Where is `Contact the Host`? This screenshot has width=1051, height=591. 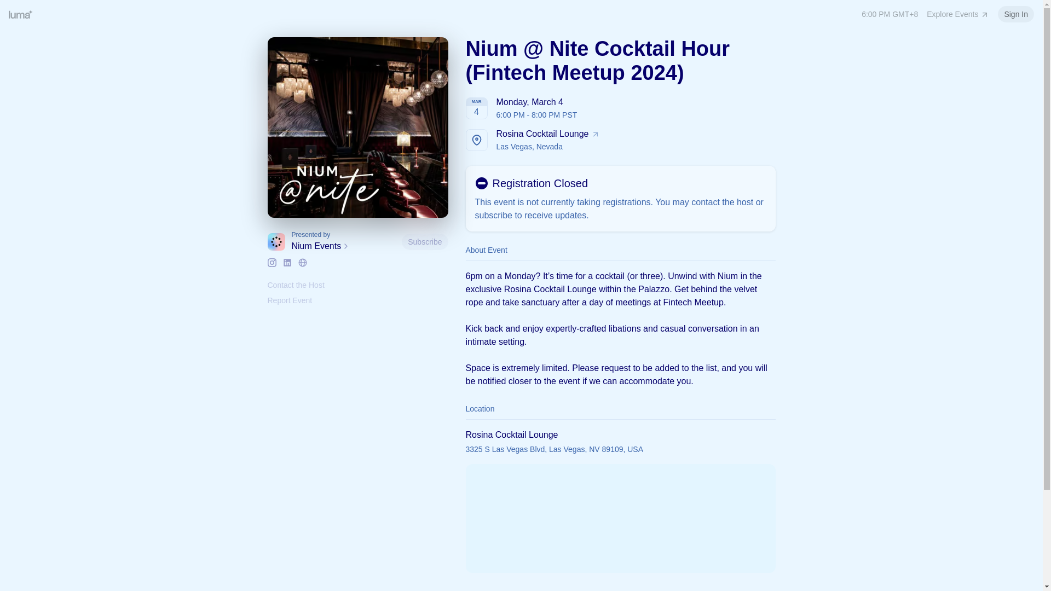 Contact the Host is located at coordinates (1016, 14).